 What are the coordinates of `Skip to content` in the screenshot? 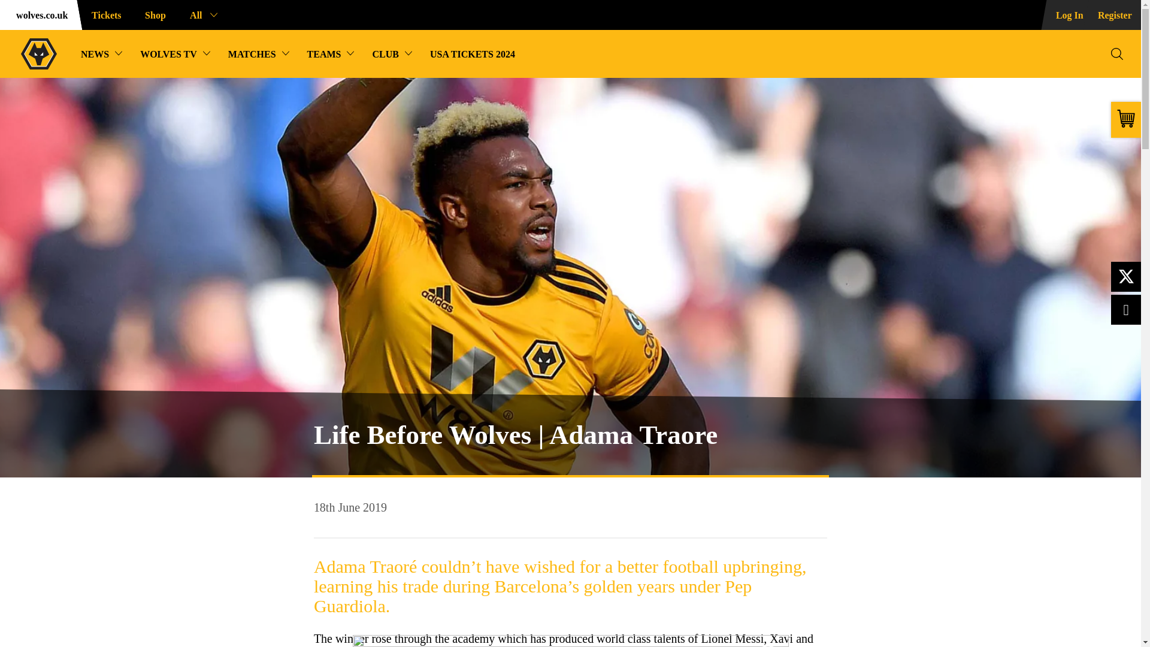 It's located at (10, 10).